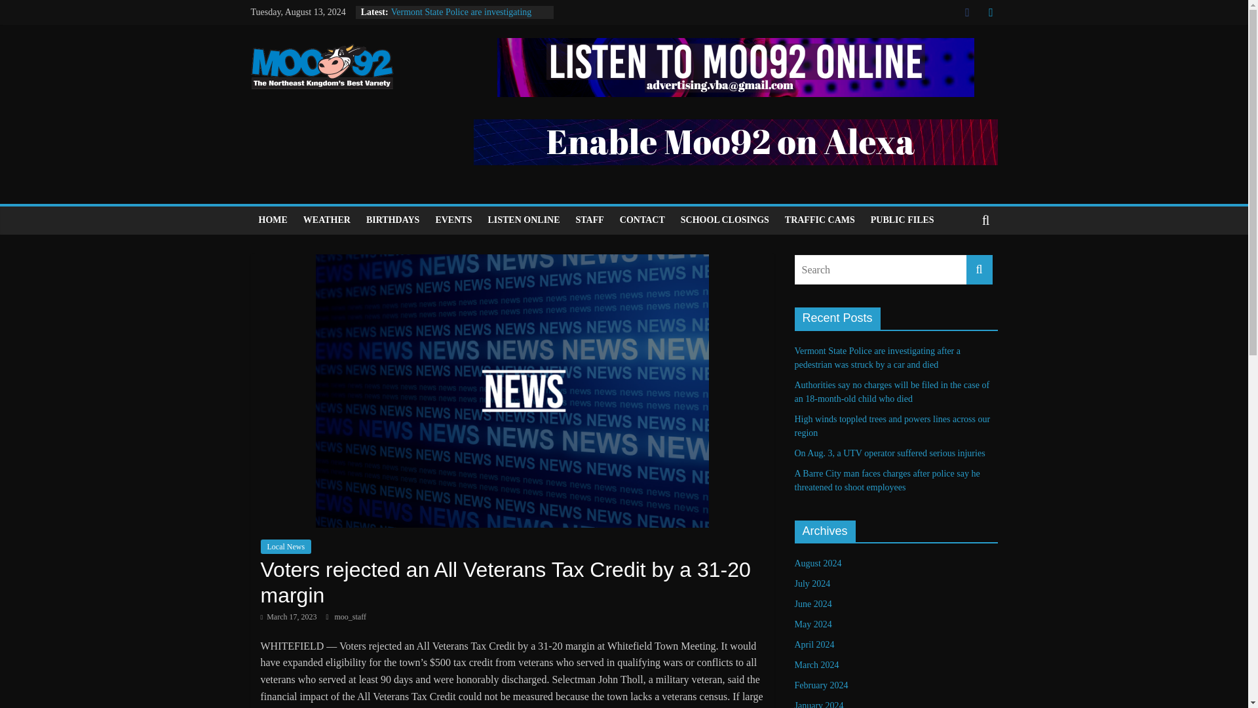 This screenshot has height=708, width=1258. What do you see at coordinates (812, 603) in the screenshot?
I see `June 2024` at bounding box center [812, 603].